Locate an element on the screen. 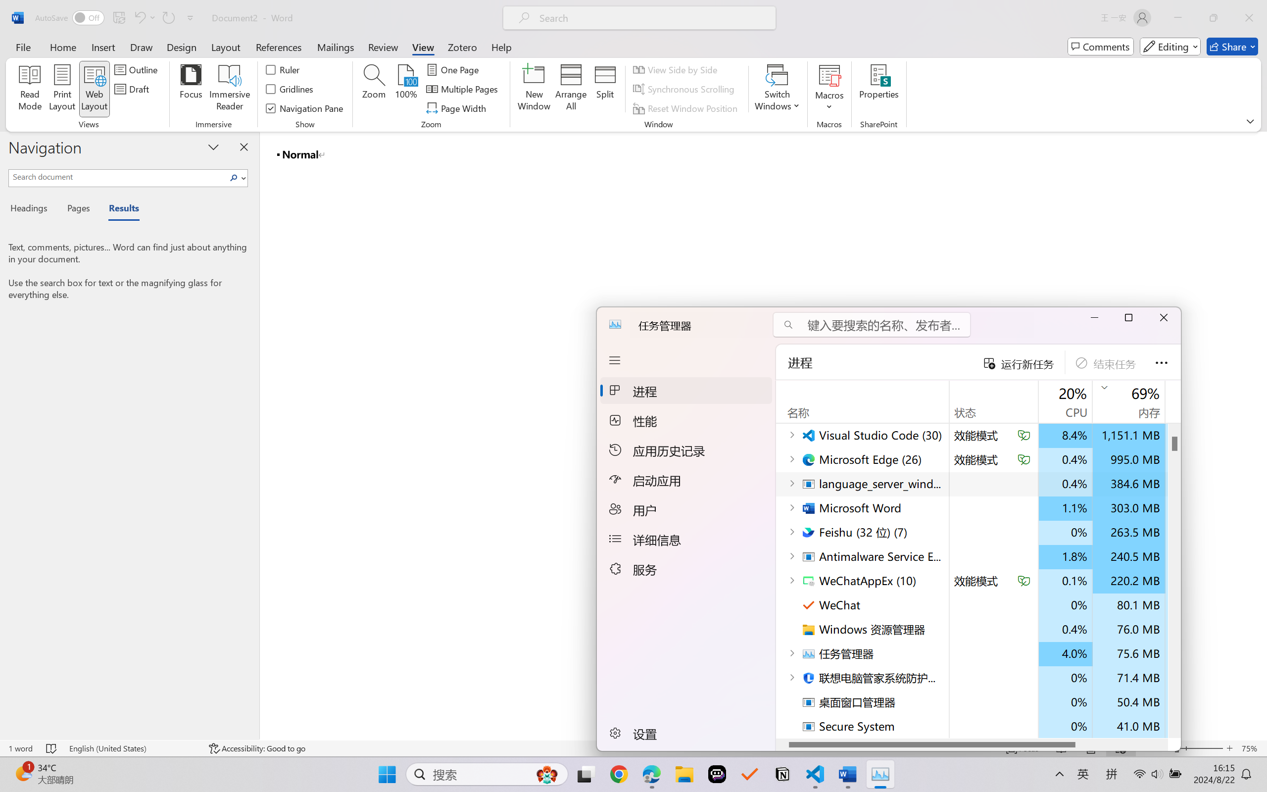 Image resolution: width=1267 pixels, height=792 pixels. Ribbon Display Options is located at coordinates (1250, 121).